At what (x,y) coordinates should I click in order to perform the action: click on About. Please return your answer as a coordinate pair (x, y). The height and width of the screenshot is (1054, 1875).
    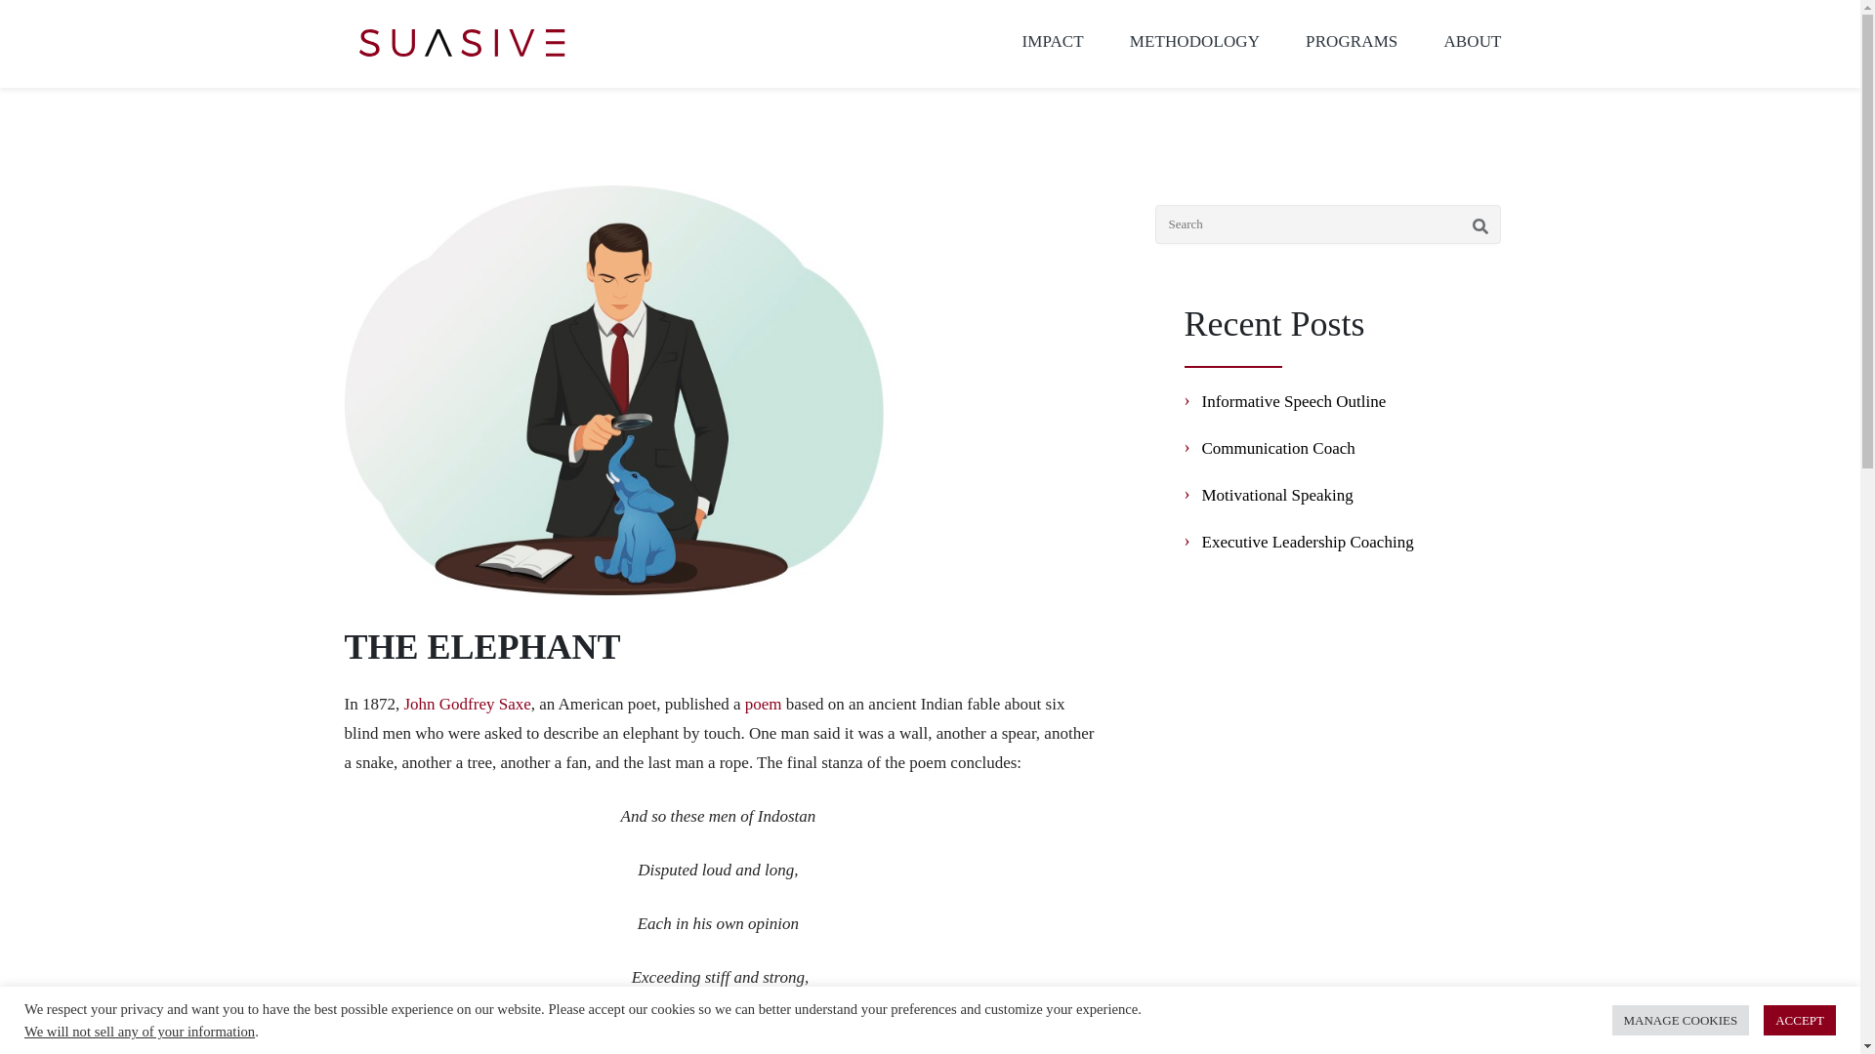
    Looking at the image, I should click on (1473, 42).